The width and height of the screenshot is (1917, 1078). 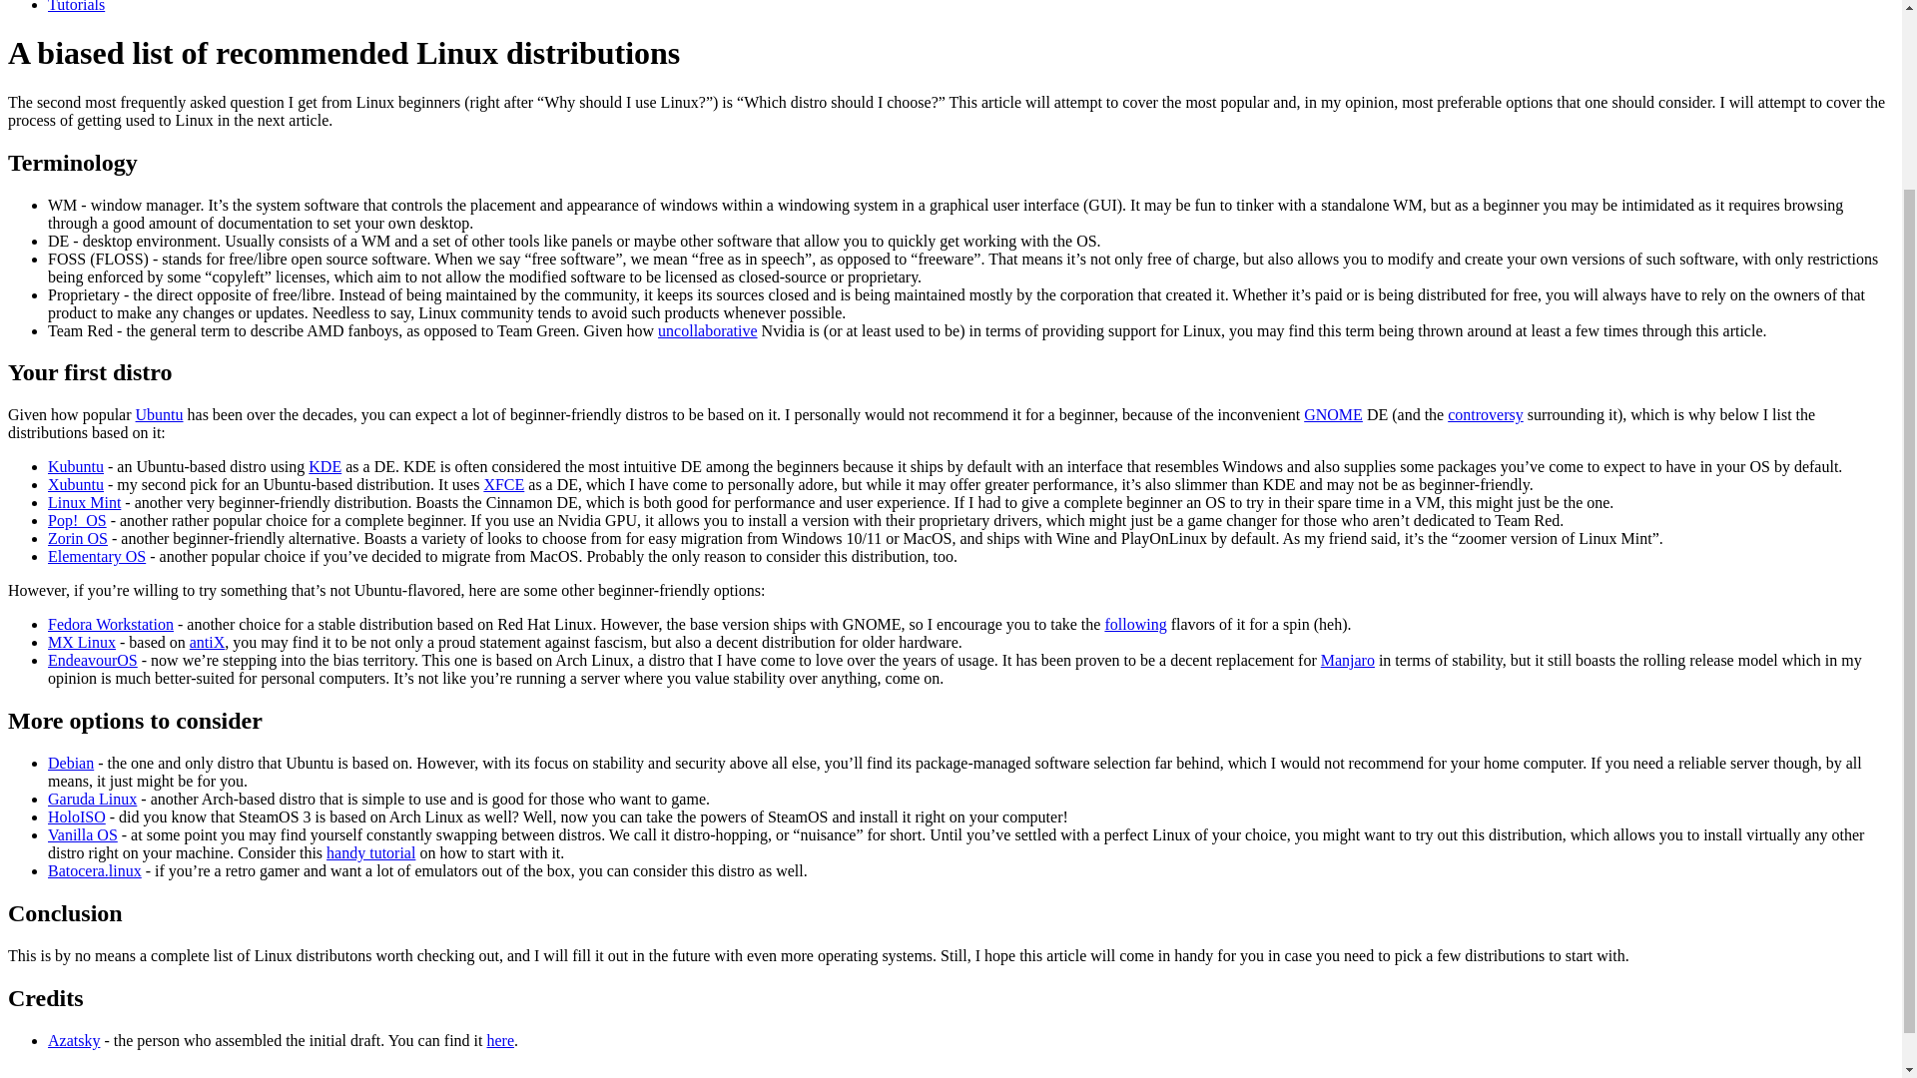 I want to click on MX Linux, so click(x=82, y=643).